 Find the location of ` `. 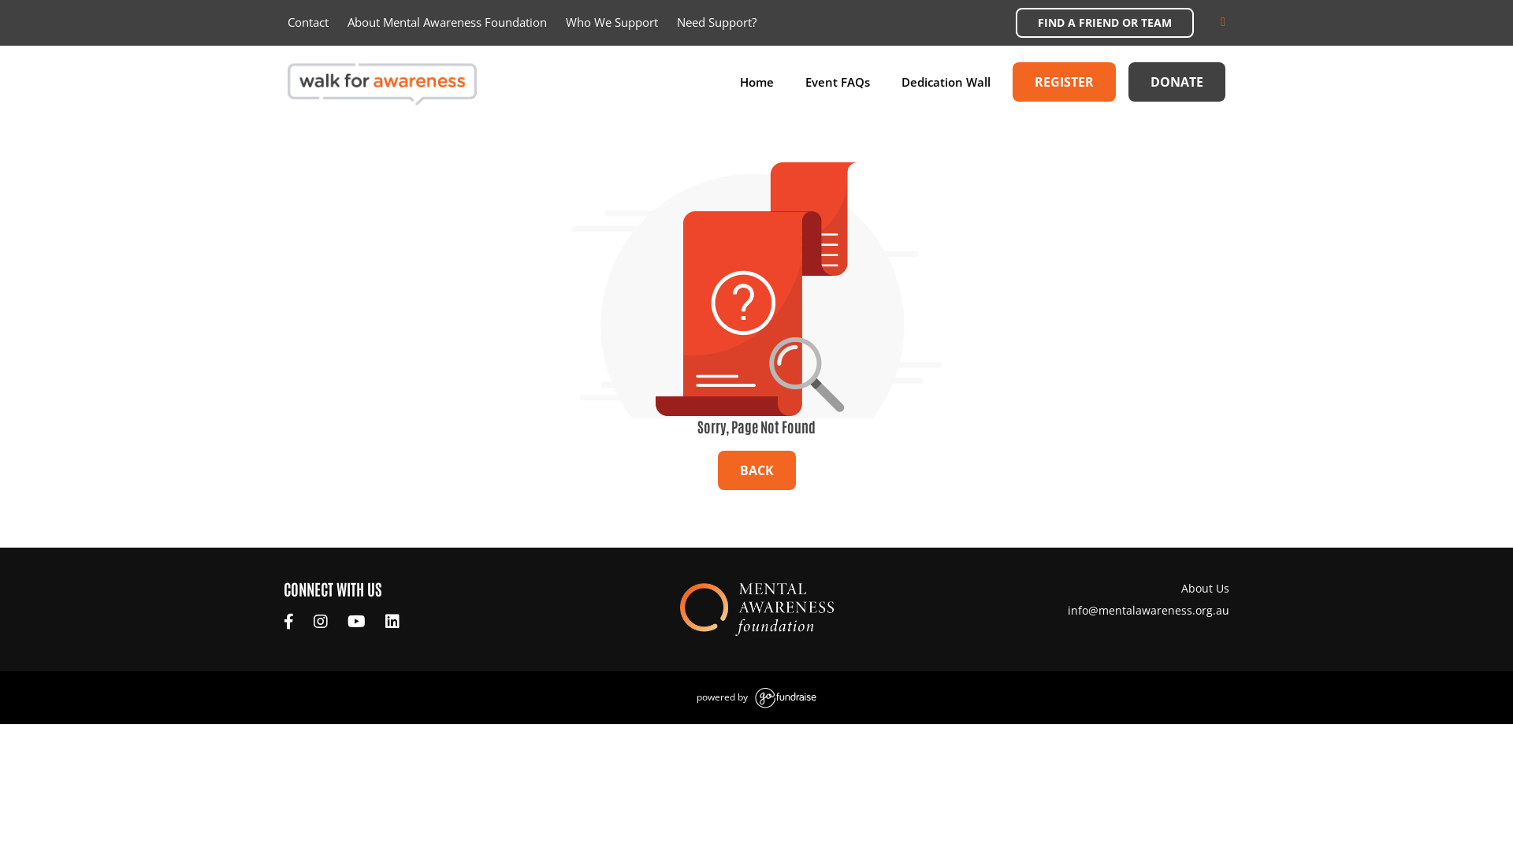

  is located at coordinates (291, 622).